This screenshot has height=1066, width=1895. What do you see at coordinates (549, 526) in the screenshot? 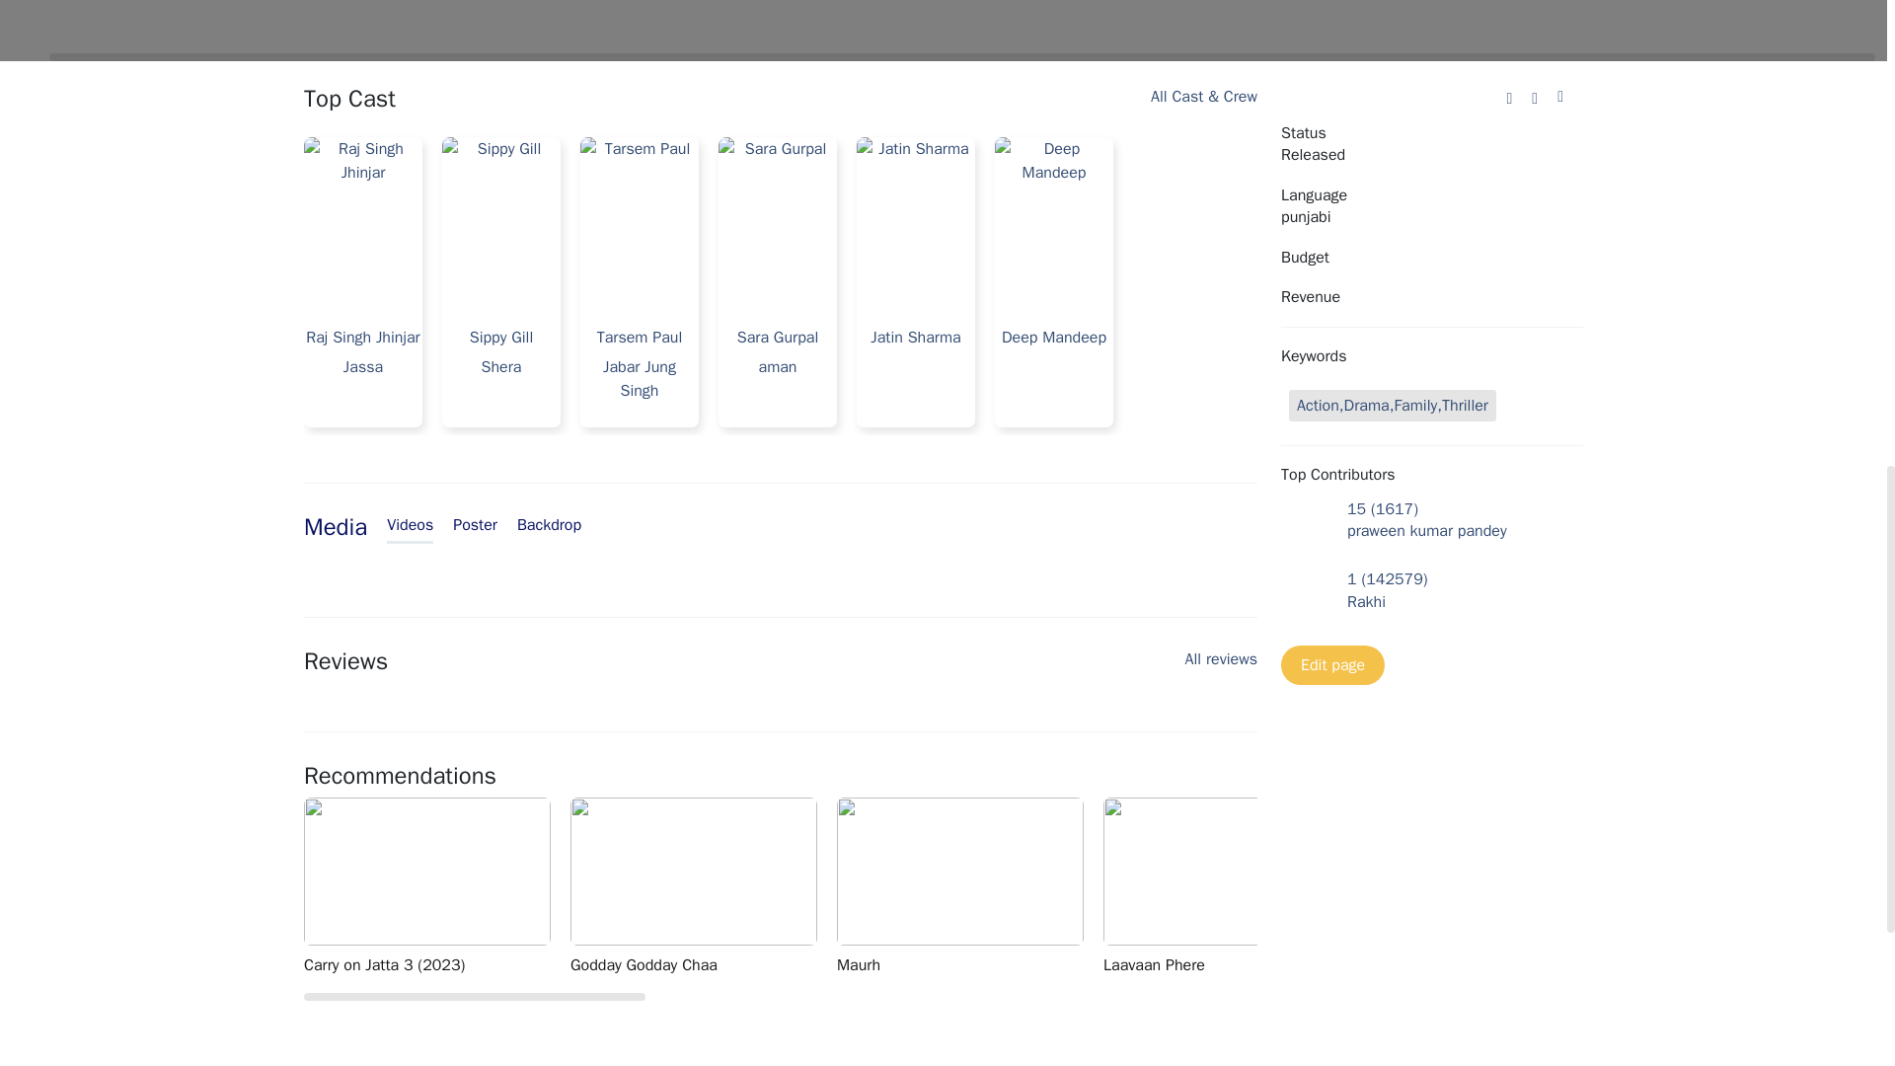
I see `Backdrop` at bounding box center [549, 526].